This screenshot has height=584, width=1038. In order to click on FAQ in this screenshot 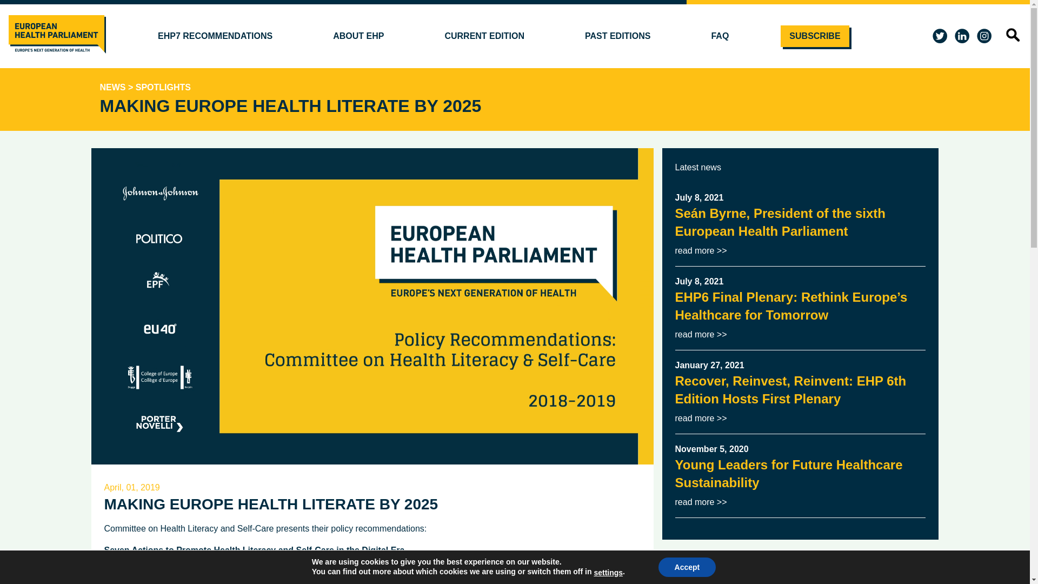, I will do `click(720, 36)`.